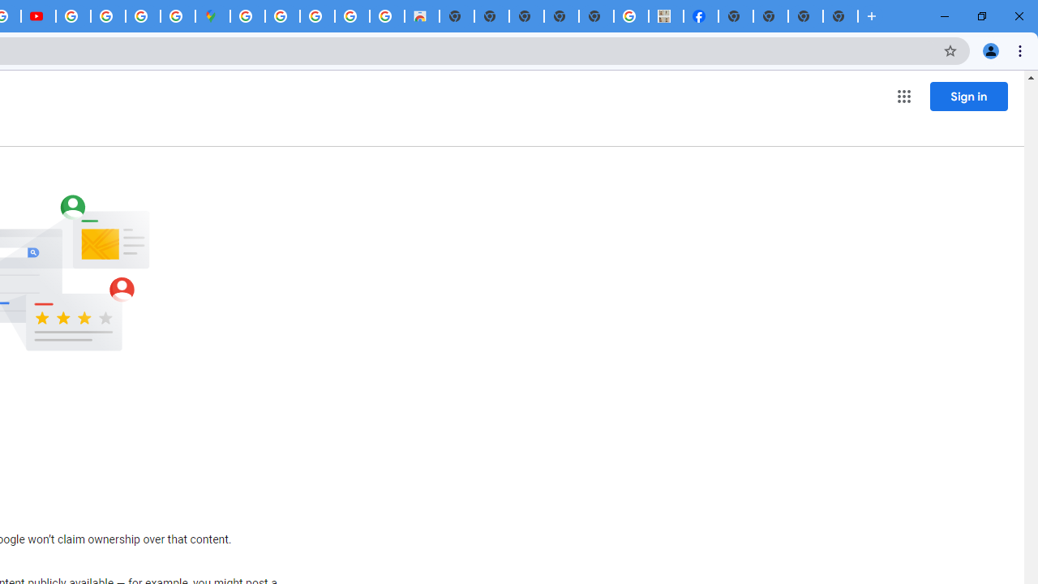 Image resolution: width=1038 pixels, height=584 pixels. What do you see at coordinates (247, 16) in the screenshot?
I see `Sign in - Google Accounts` at bounding box center [247, 16].